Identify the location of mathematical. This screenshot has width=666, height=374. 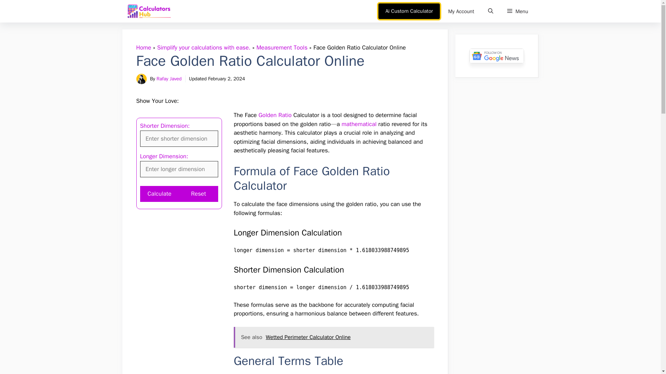
(359, 124).